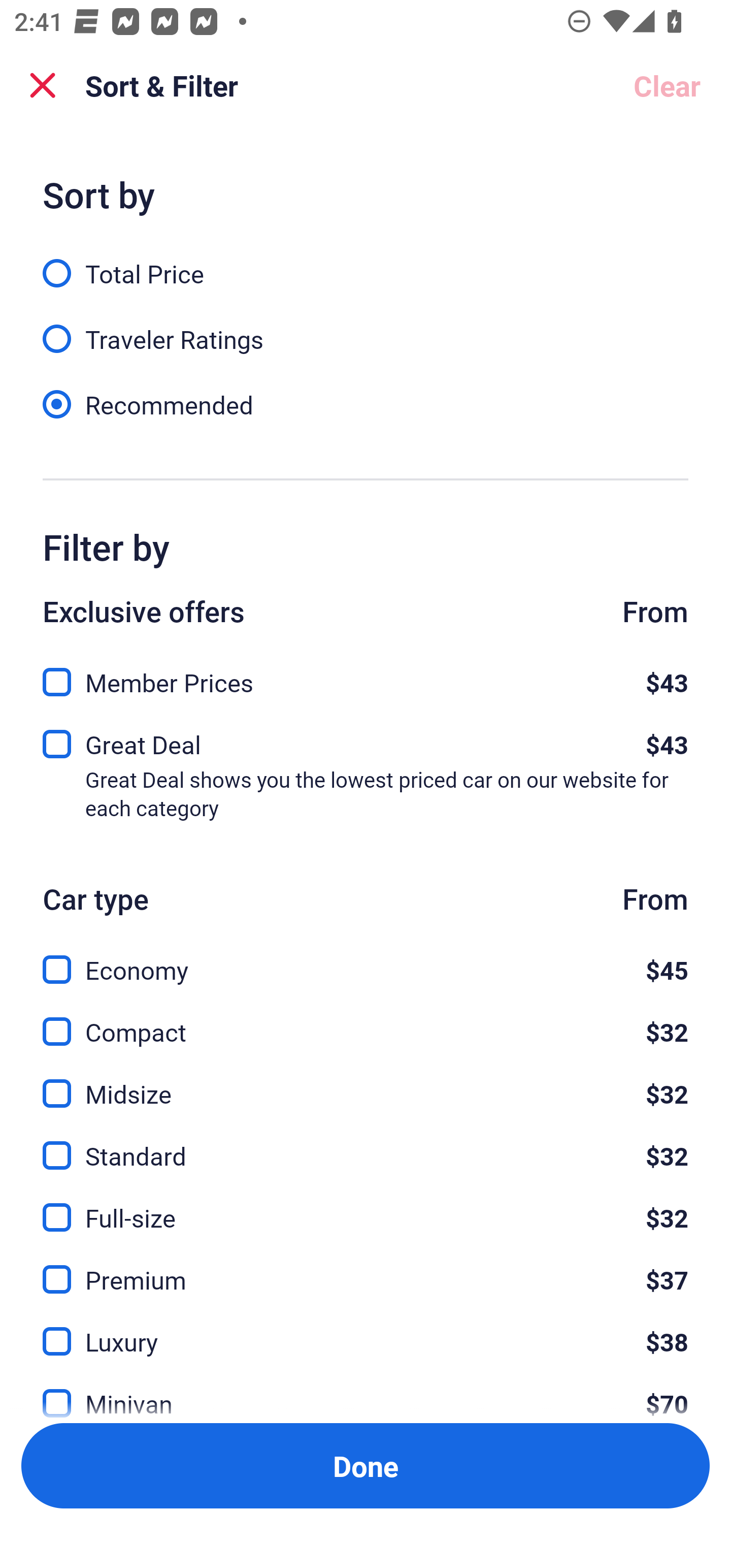  I want to click on Clear, so click(667, 85).